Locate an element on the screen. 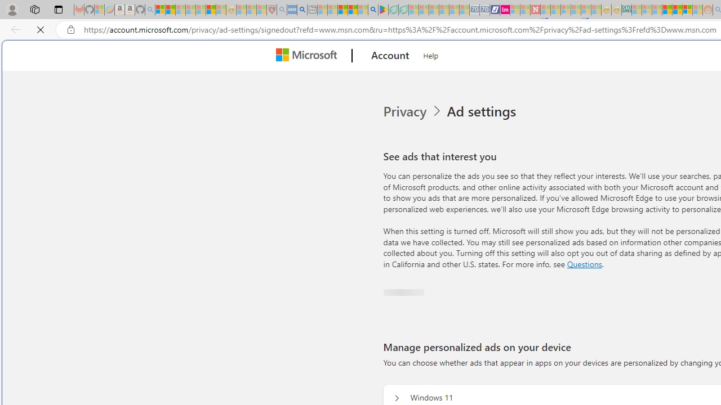 This screenshot has width=721, height=405. Help is located at coordinates (431, 54).